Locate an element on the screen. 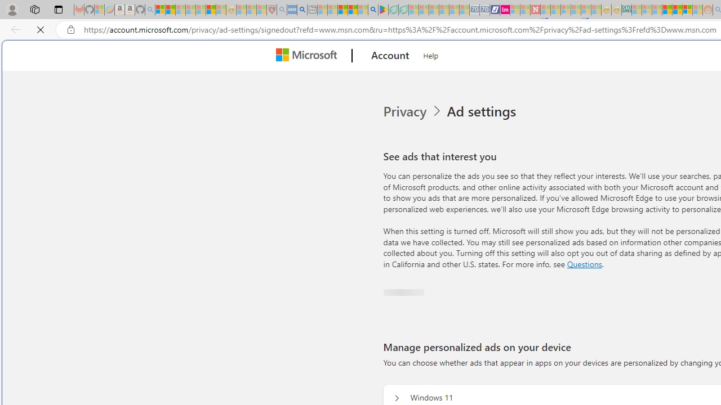 This screenshot has width=721, height=405. Help is located at coordinates (431, 54).